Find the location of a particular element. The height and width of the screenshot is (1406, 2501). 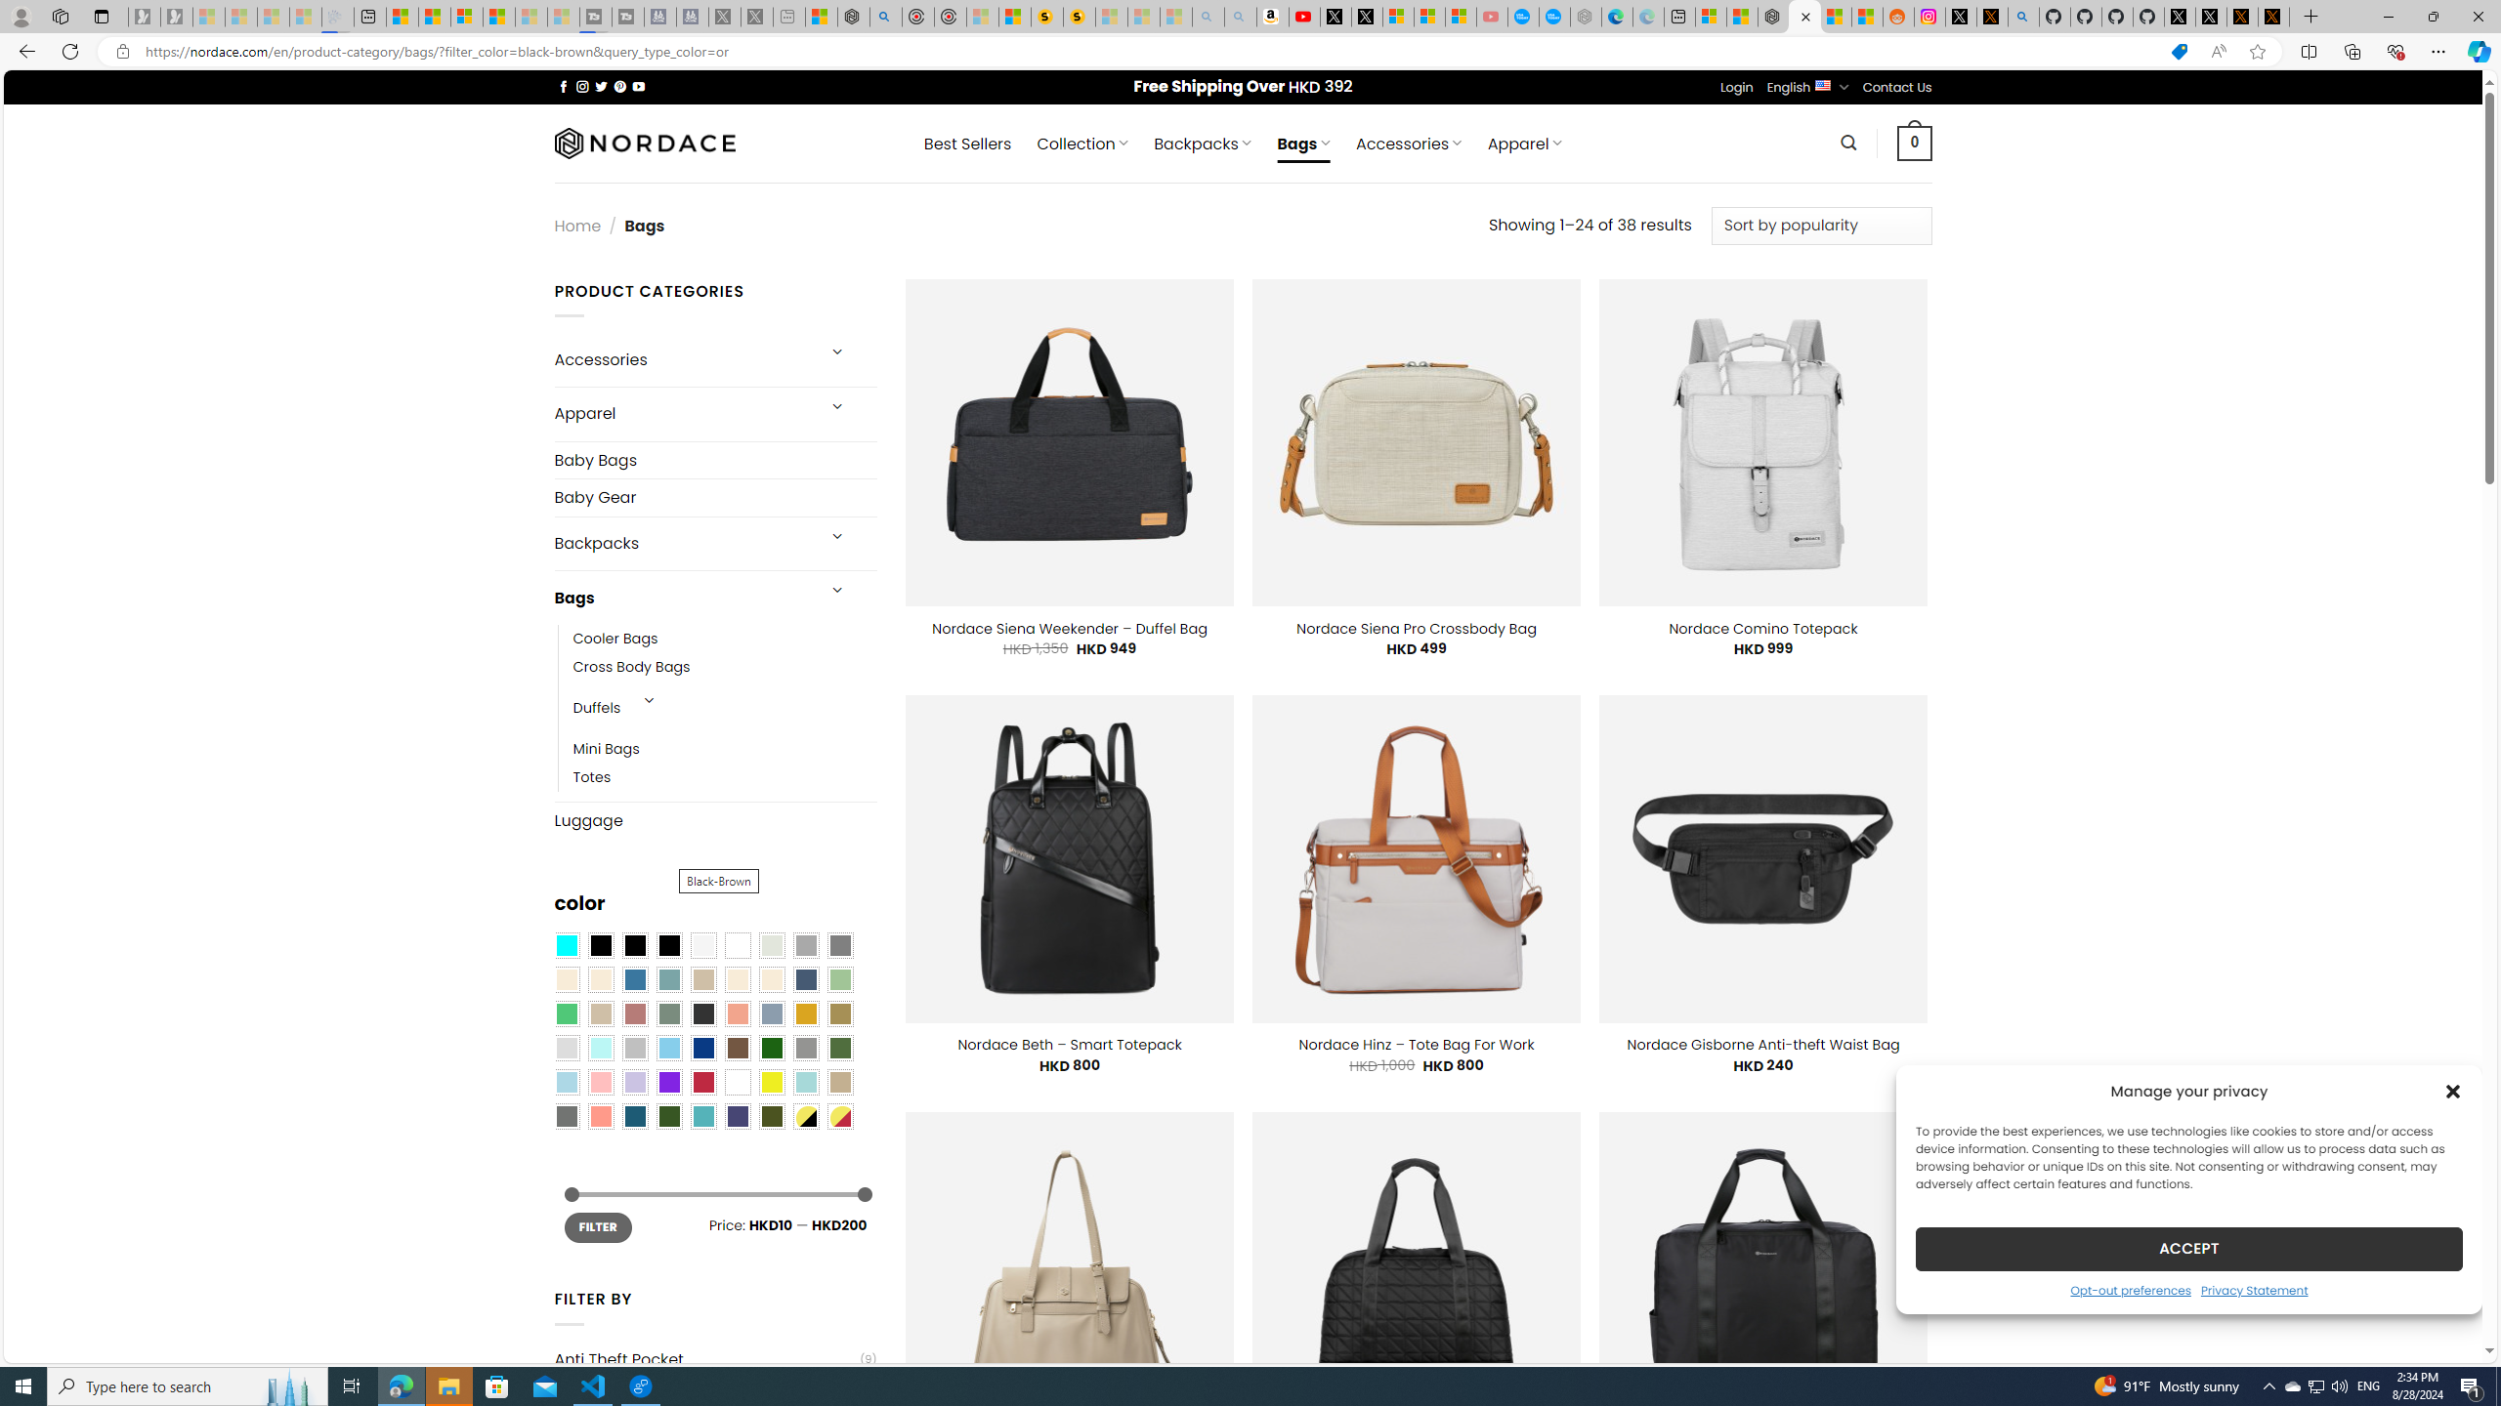

Opt-out preferences is located at coordinates (2130, 1289).